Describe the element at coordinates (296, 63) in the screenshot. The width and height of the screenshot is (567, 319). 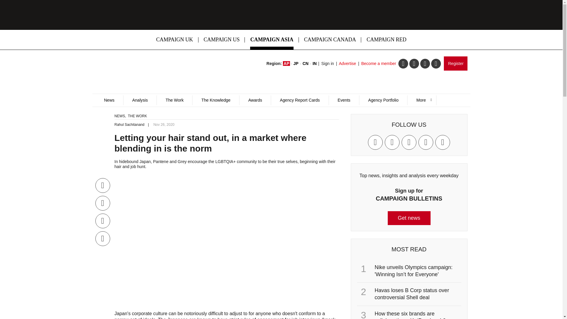
I see `JP` at that location.